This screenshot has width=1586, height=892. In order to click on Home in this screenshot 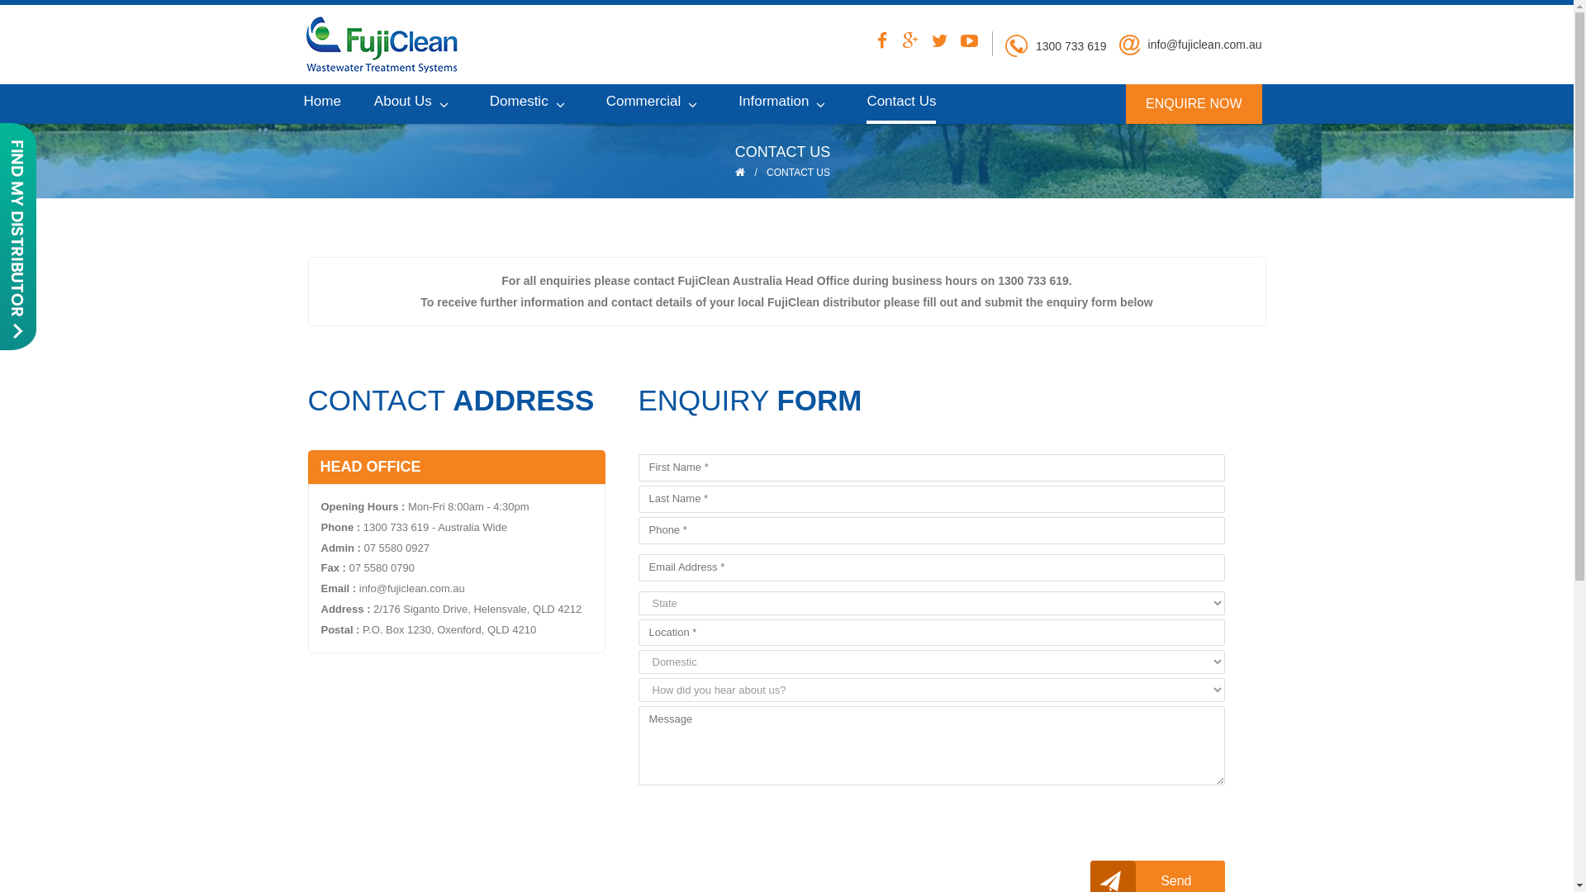, I will do `click(322, 102)`.